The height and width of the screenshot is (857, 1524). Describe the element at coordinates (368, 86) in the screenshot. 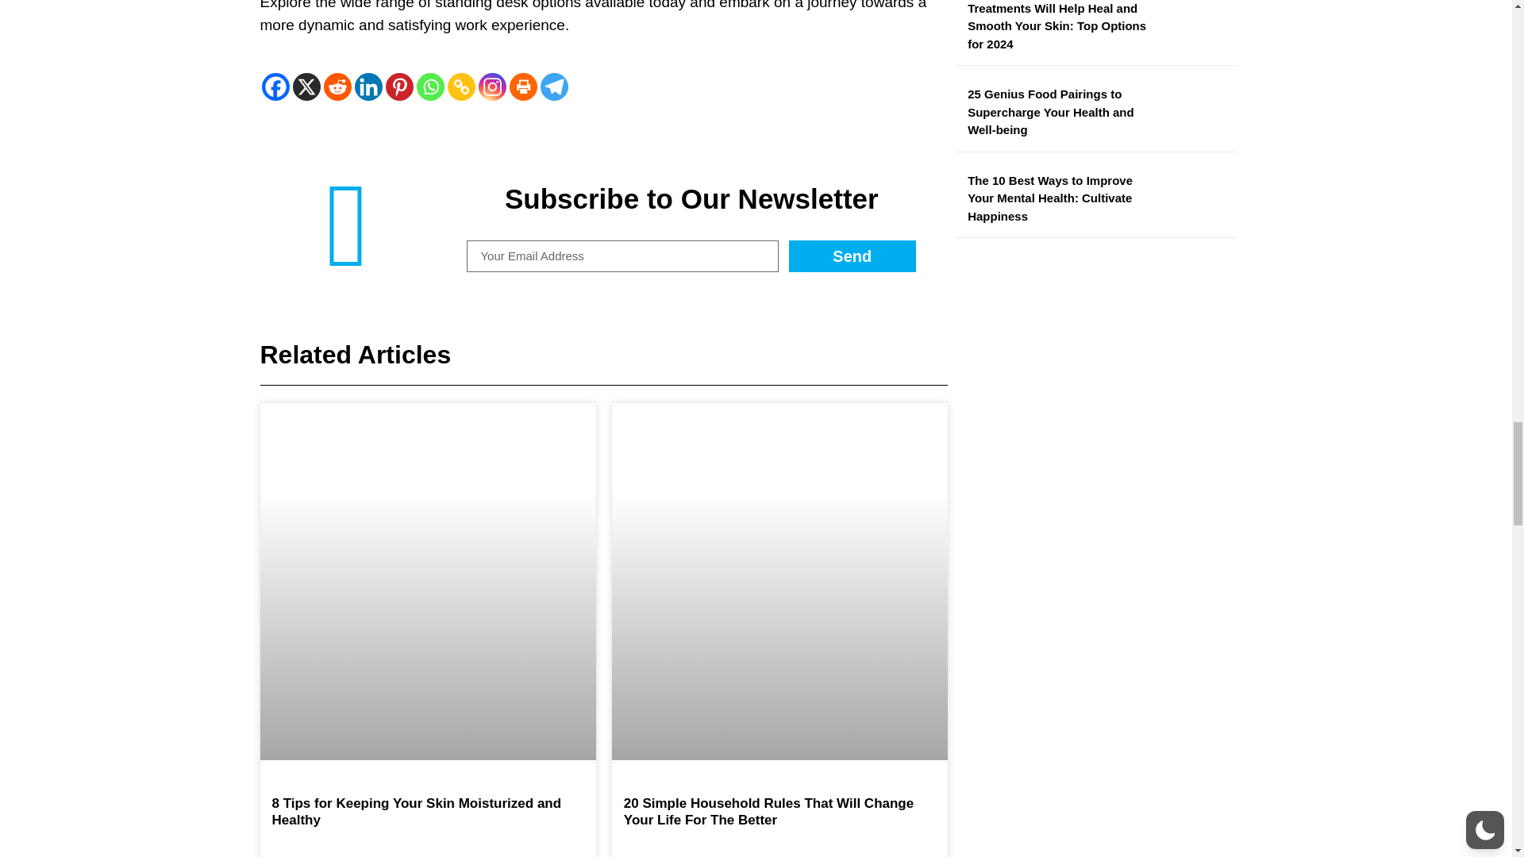

I see `Linkedin` at that location.